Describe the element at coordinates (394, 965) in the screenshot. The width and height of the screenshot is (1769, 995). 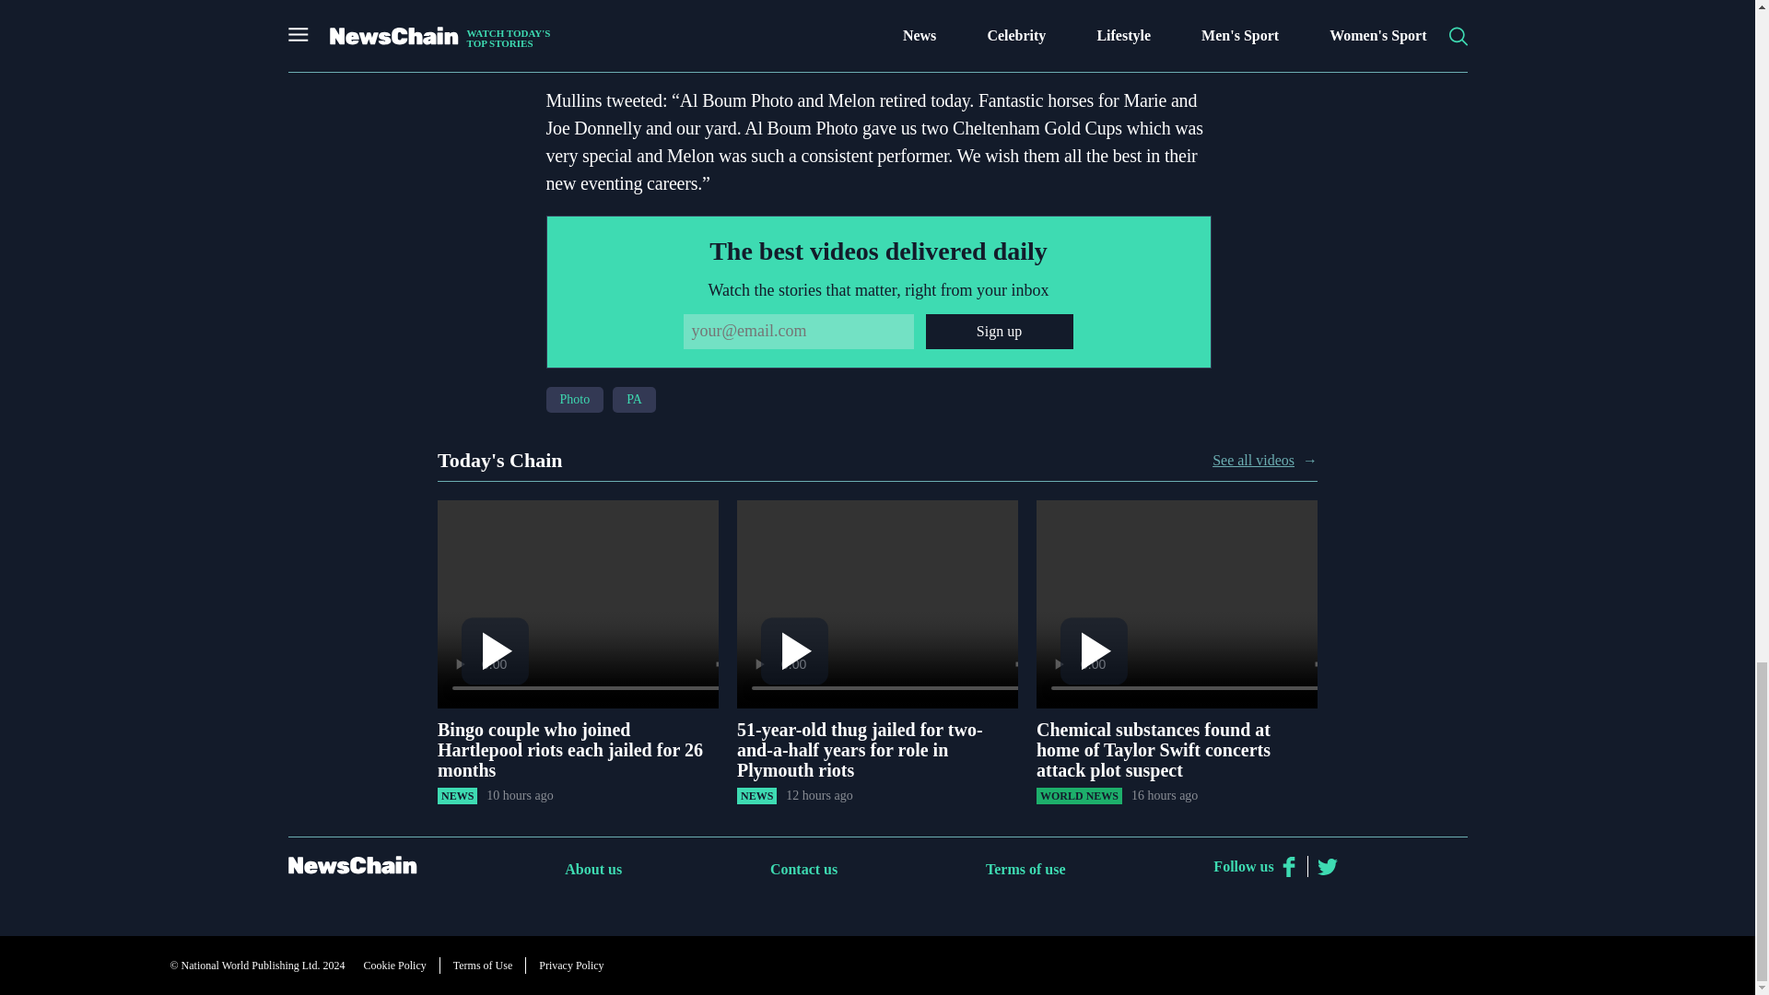
I see `Cookie Policy` at that location.